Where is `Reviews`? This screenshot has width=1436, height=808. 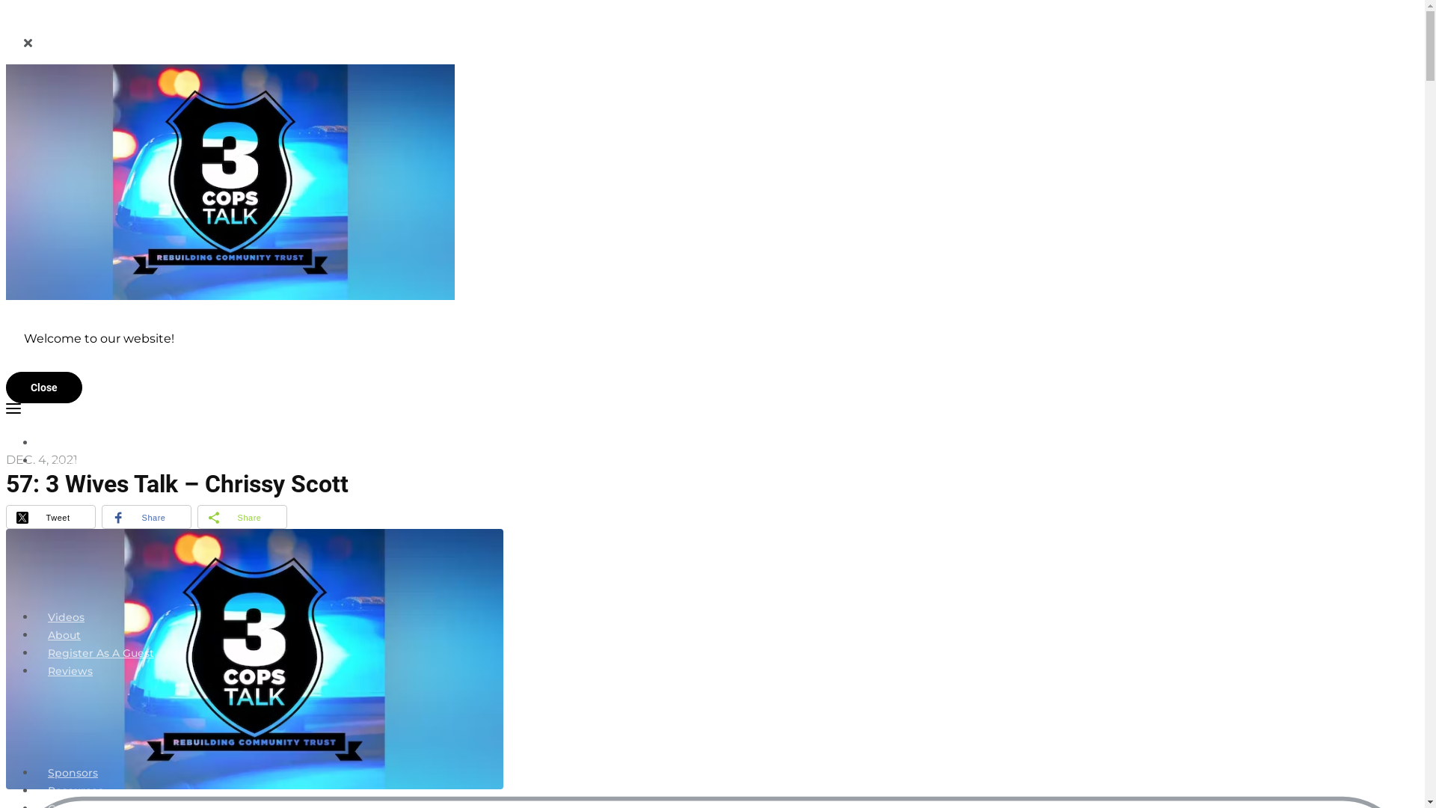 Reviews is located at coordinates (70, 671).